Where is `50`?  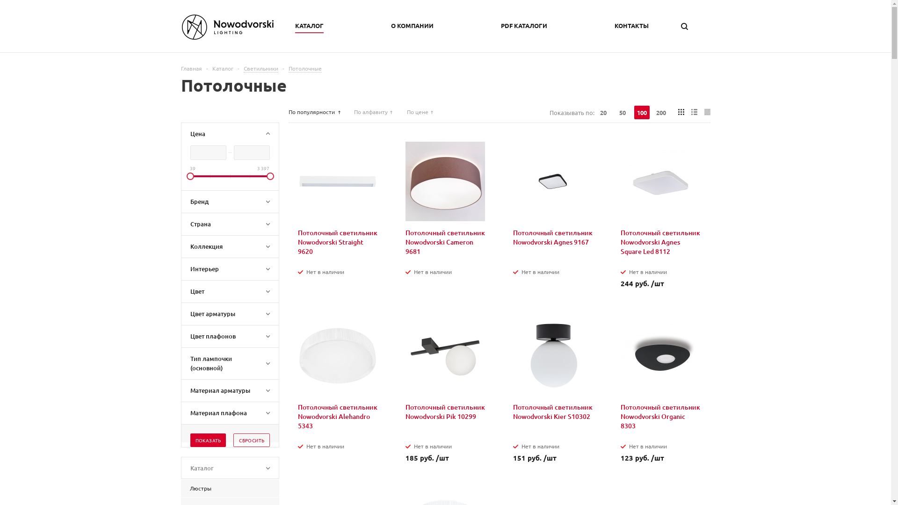 50 is located at coordinates (622, 112).